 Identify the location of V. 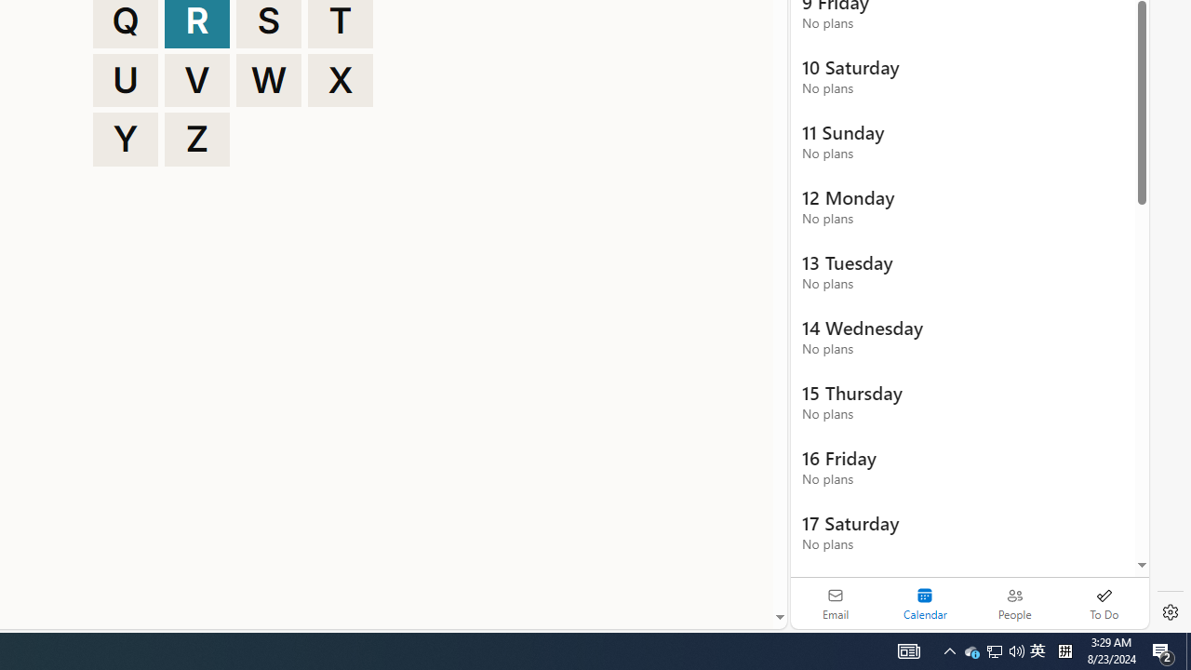
(197, 80).